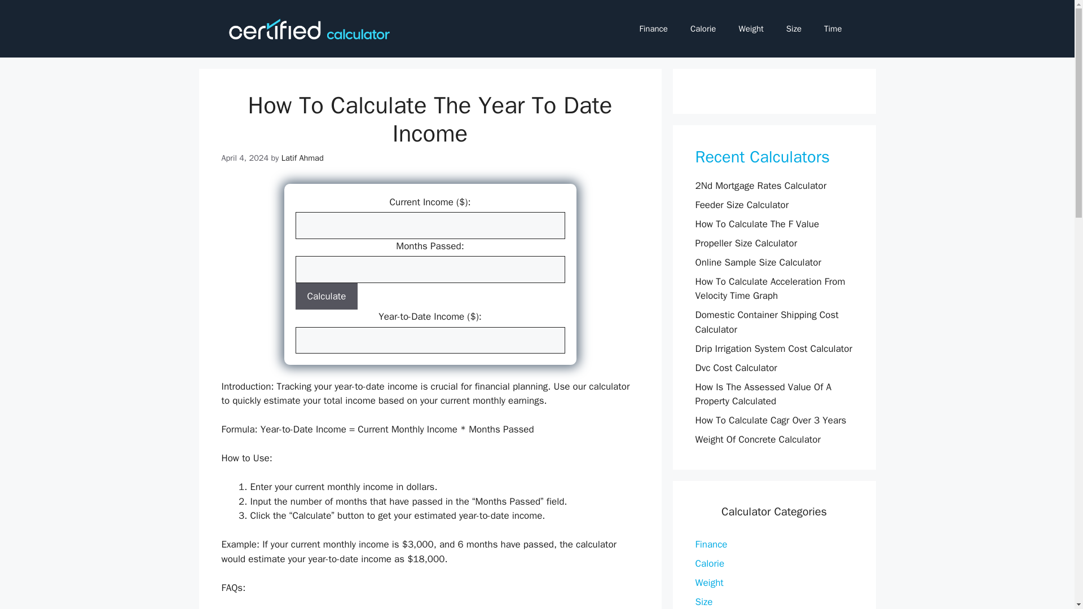  I want to click on Weight Of Concrete Calculator, so click(757, 439).